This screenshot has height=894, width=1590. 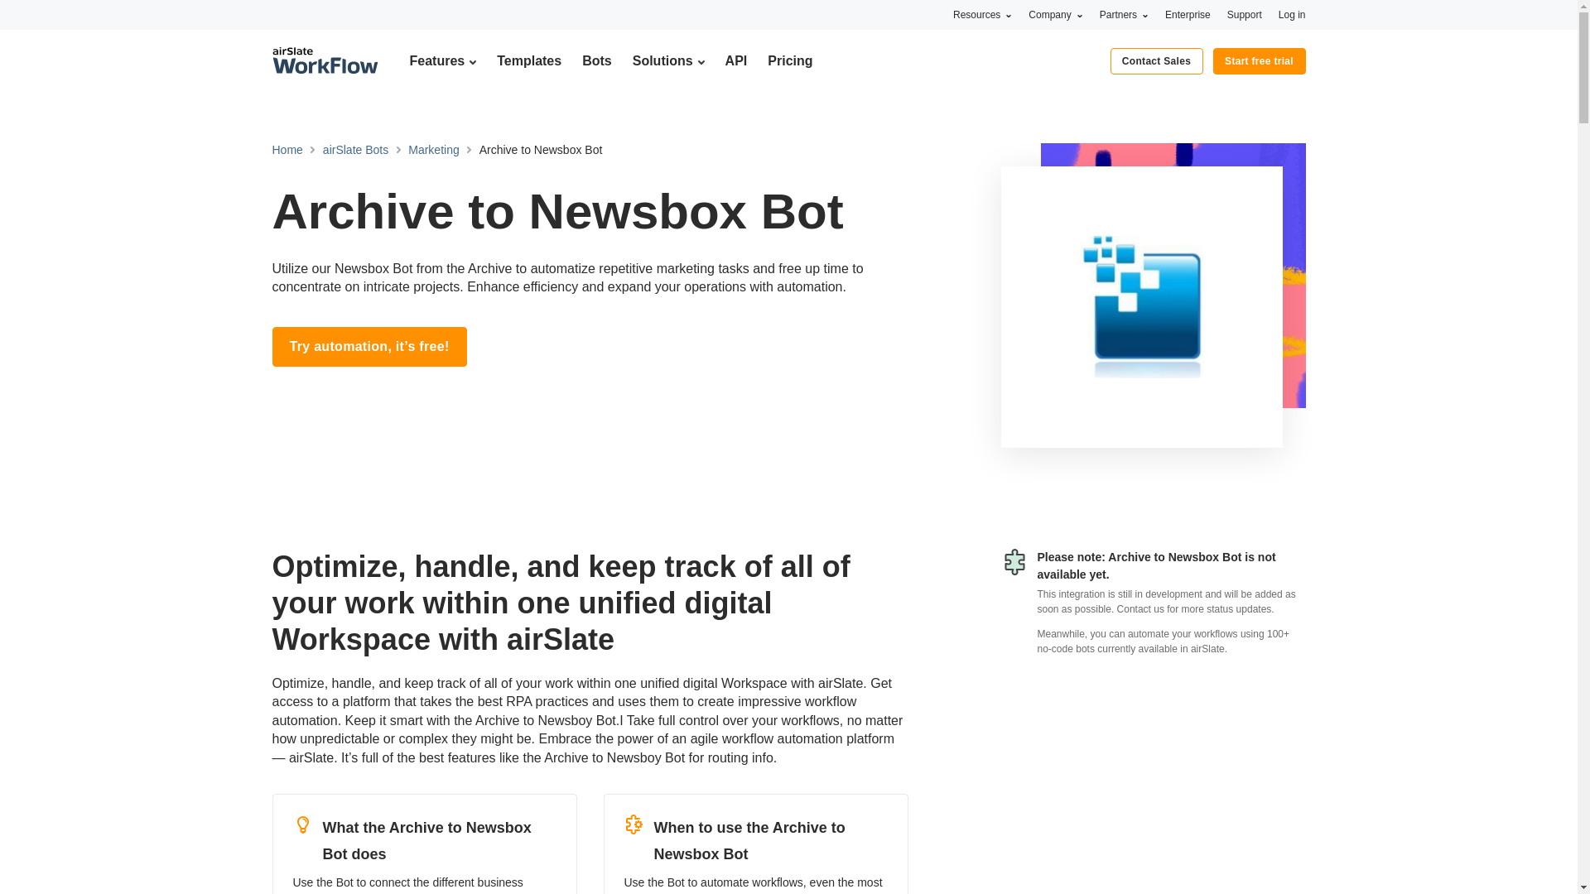 What do you see at coordinates (982, 14) in the screenshot?
I see `Resources` at bounding box center [982, 14].